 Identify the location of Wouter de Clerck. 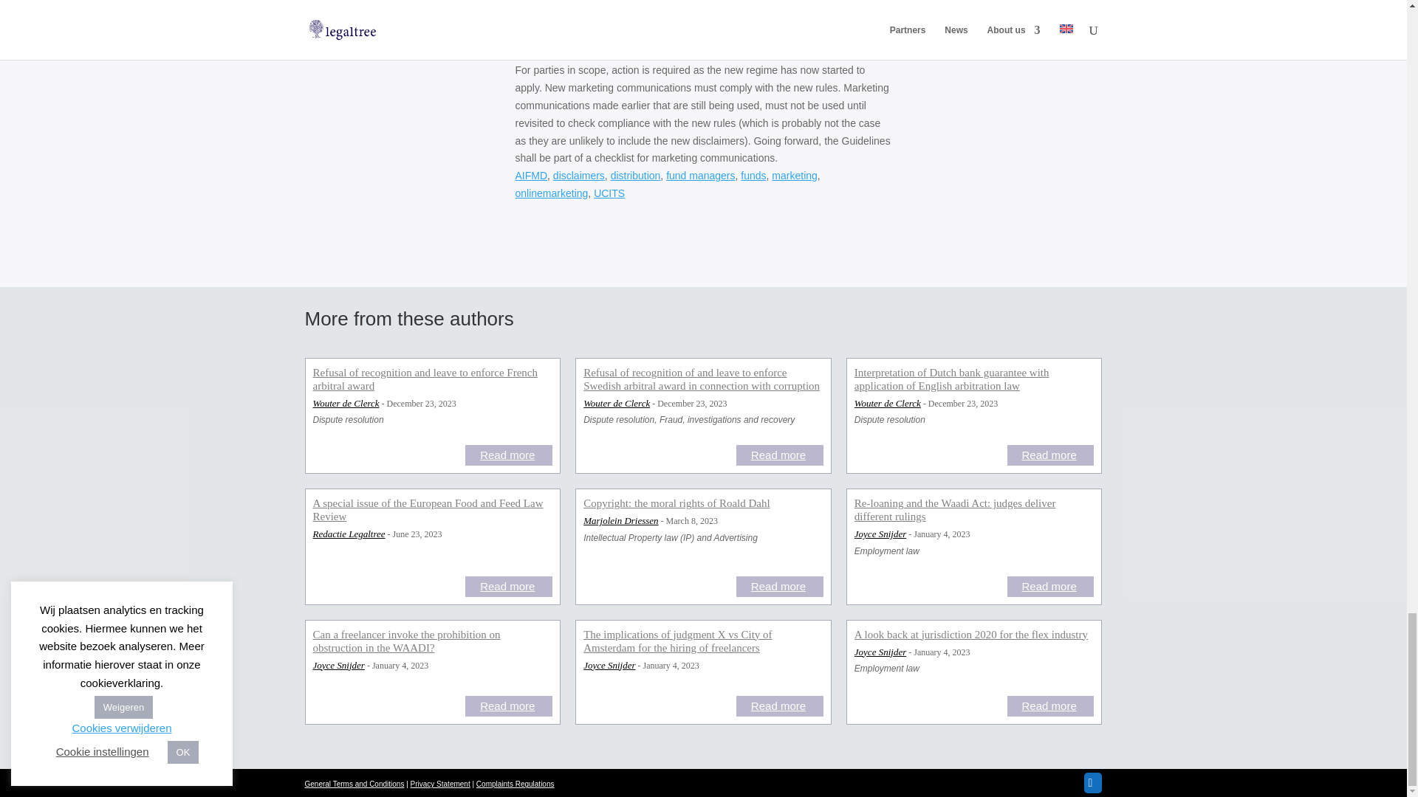
(346, 404).